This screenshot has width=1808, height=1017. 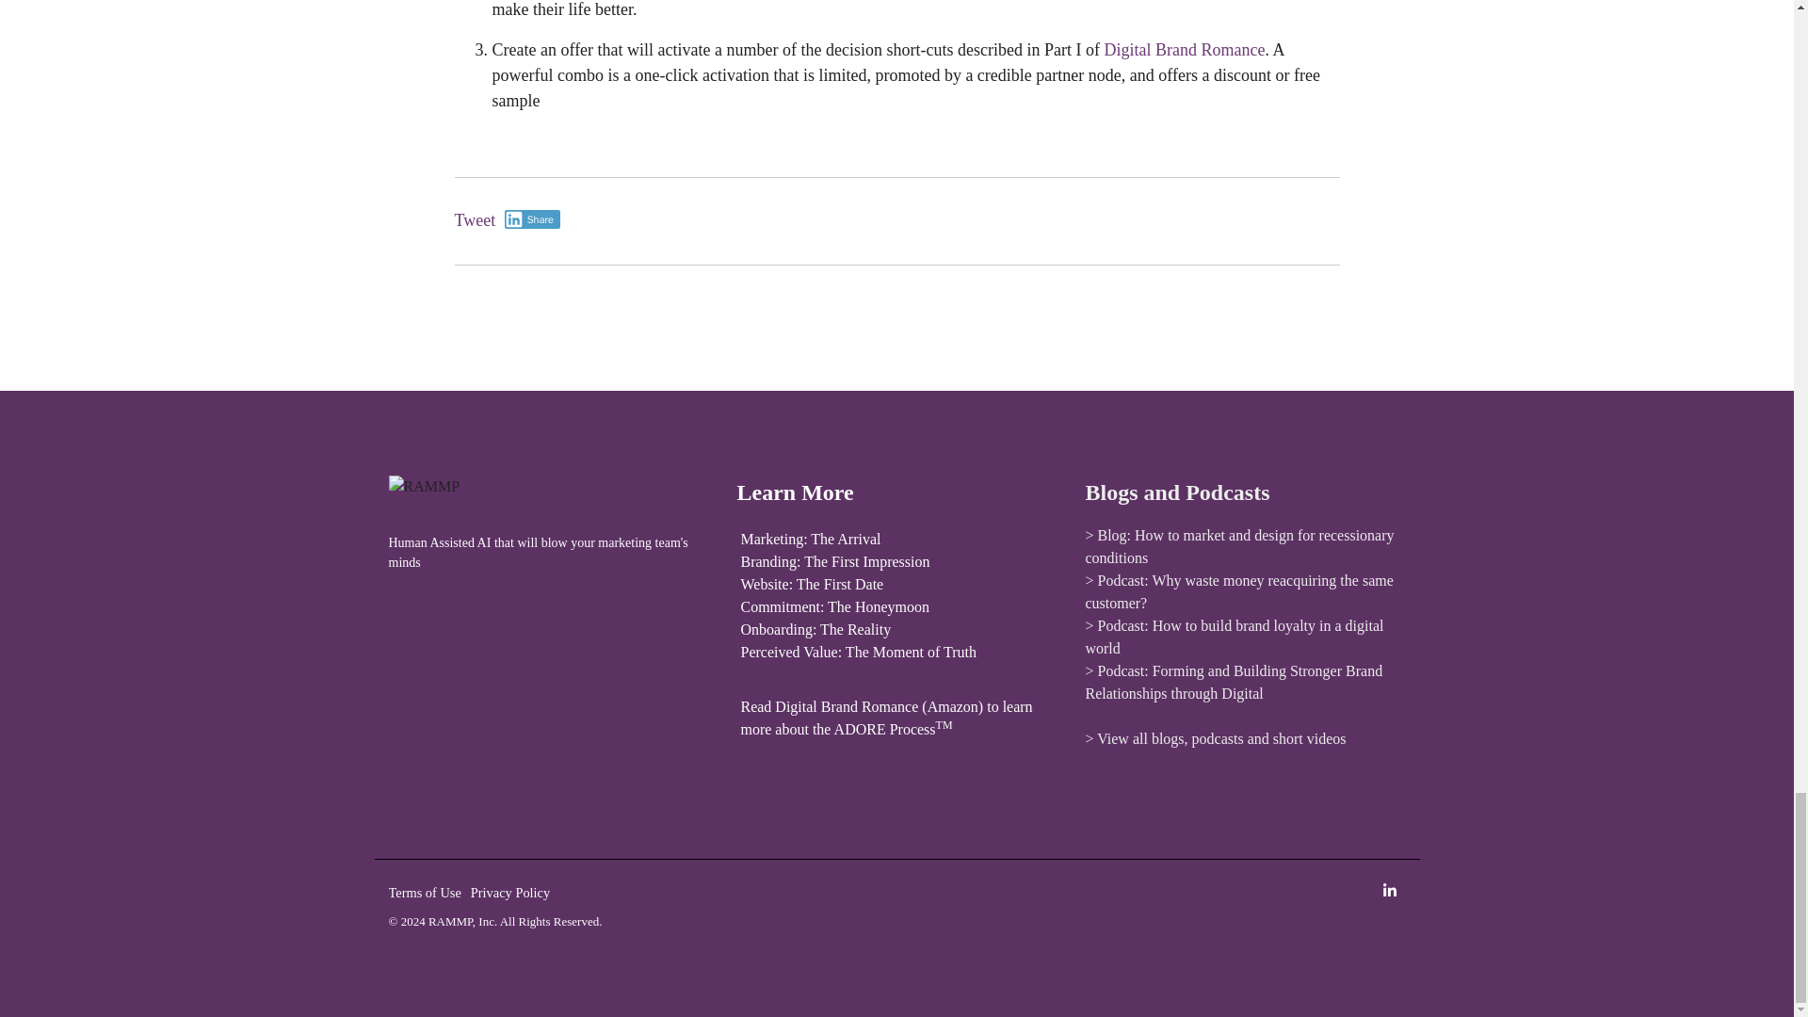 I want to click on Branding: The First Impression, so click(x=834, y=561).